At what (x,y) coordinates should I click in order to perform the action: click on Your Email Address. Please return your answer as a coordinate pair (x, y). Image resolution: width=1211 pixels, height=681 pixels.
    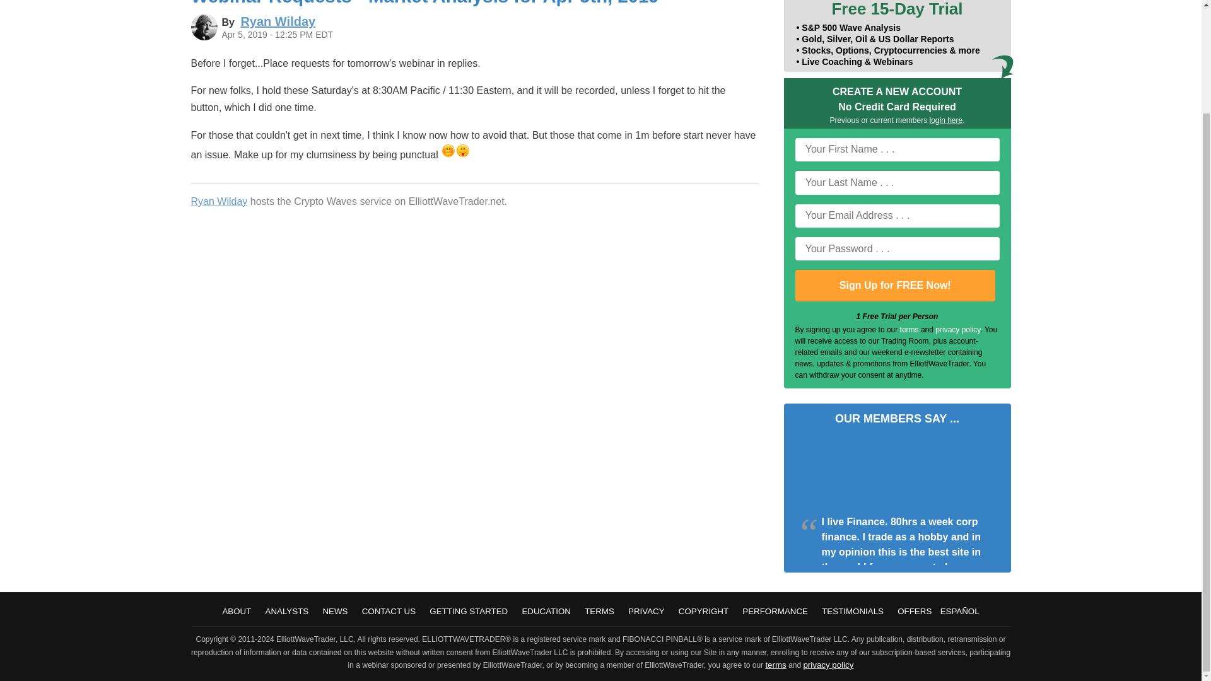
    Looking at the image, I should click on (897, 216).